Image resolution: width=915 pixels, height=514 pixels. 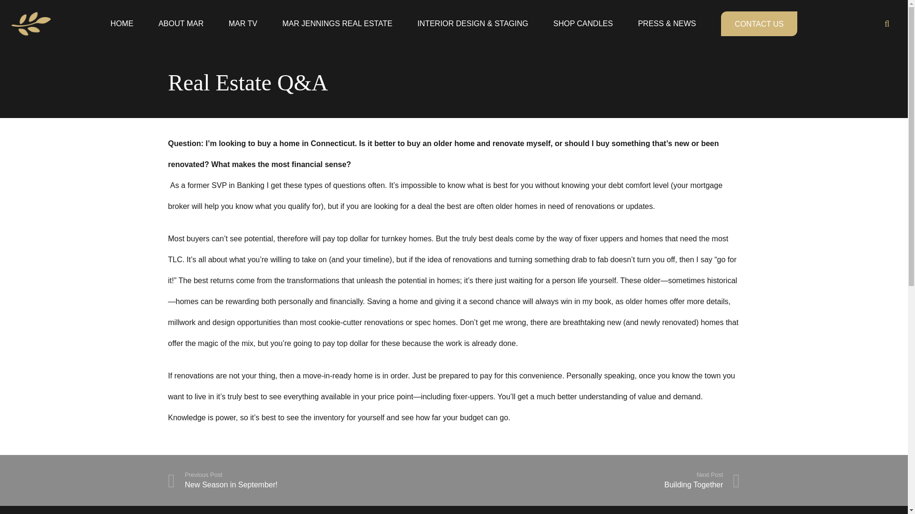 What do you see at coordinates (597, 481) in the screenshot?
I see `Building Together` at bounding box center [597, 481].